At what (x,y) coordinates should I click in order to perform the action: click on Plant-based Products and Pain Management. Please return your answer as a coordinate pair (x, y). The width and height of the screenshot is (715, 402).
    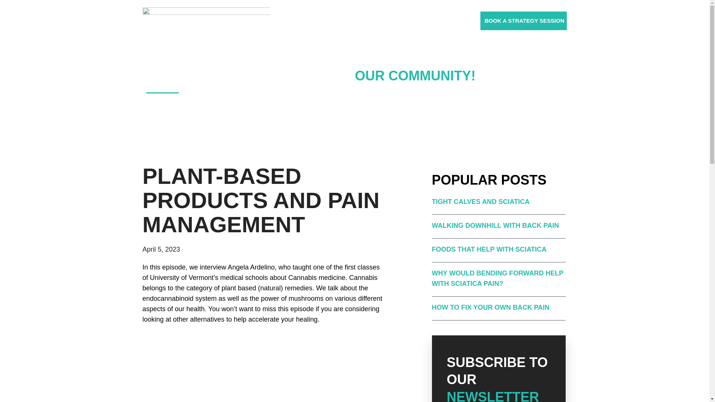
    Looking at the image, I should click on (263, 369).